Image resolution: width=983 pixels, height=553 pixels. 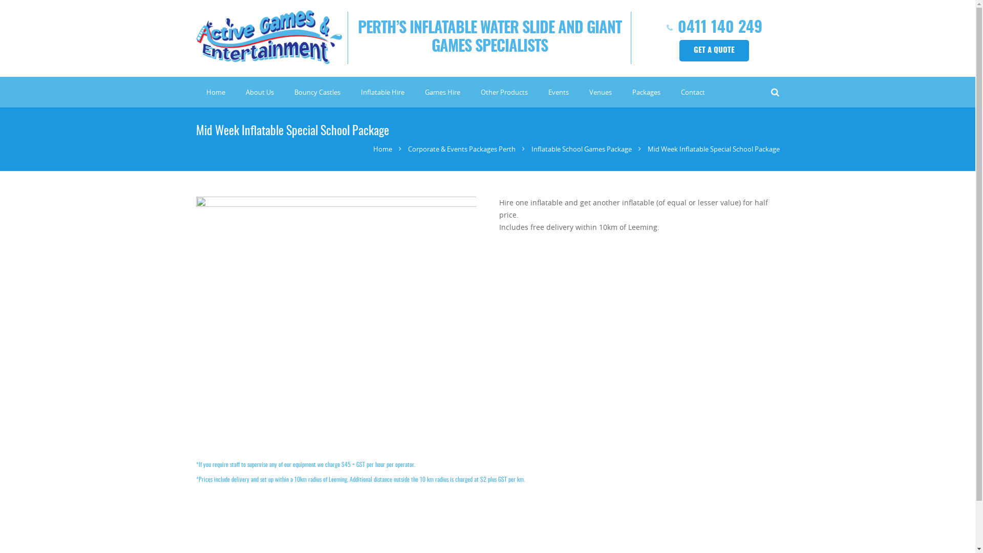 I want to click on Venues, so click(x=600, y=92).